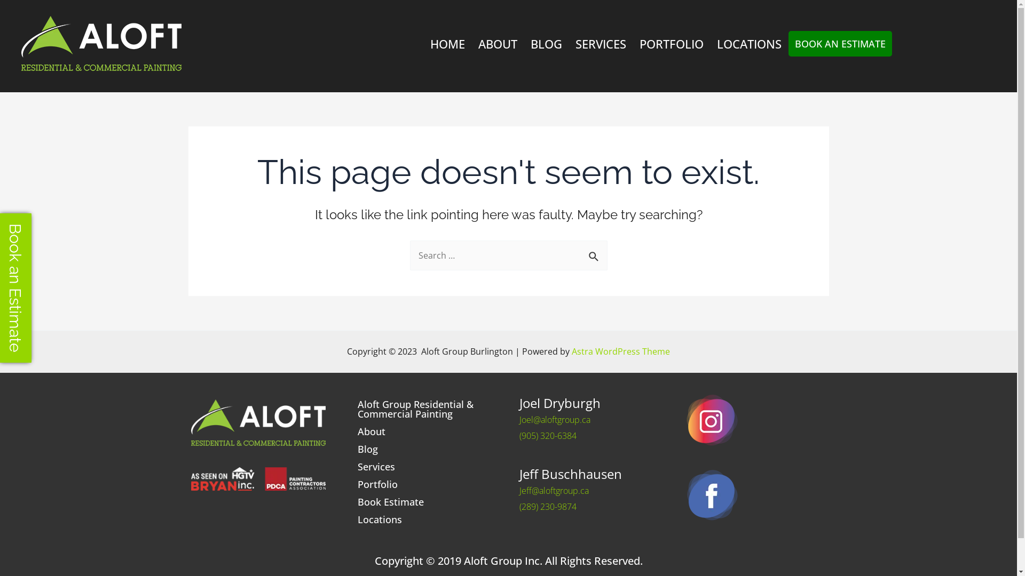 The width and height of the screenshot is (1025, 576). Describe the element at coordinates (425, 519) in the screenshot. I see `Locations` at that location.